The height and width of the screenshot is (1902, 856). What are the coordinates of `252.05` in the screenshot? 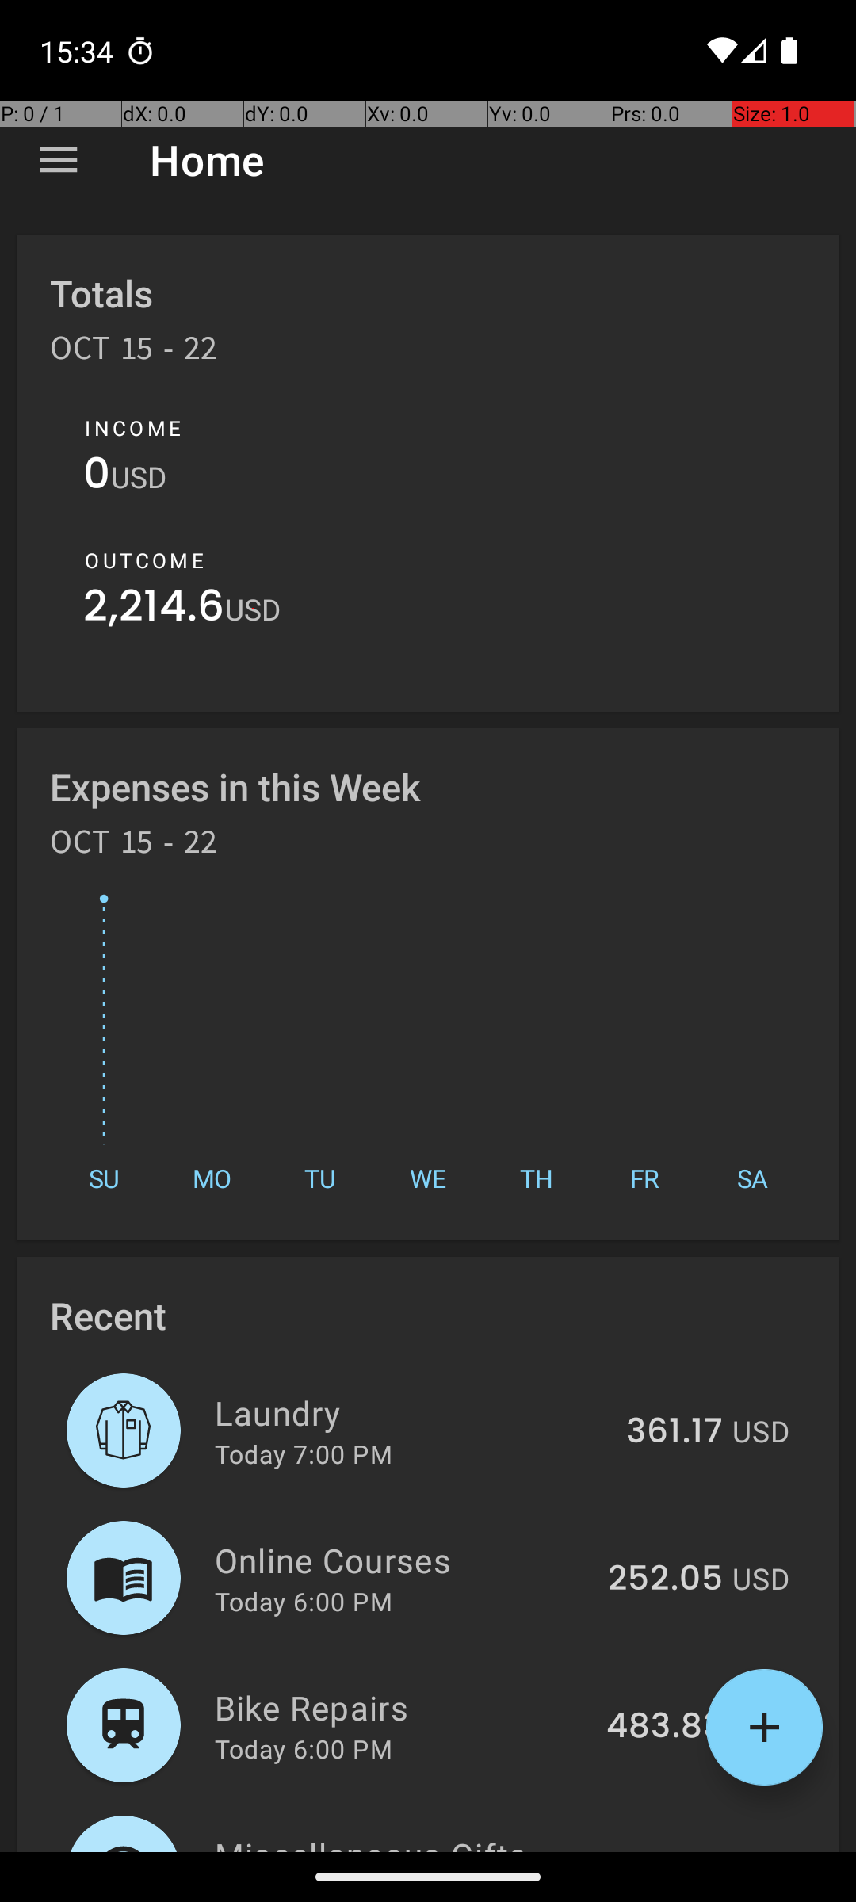 It's located at (666, 1579).